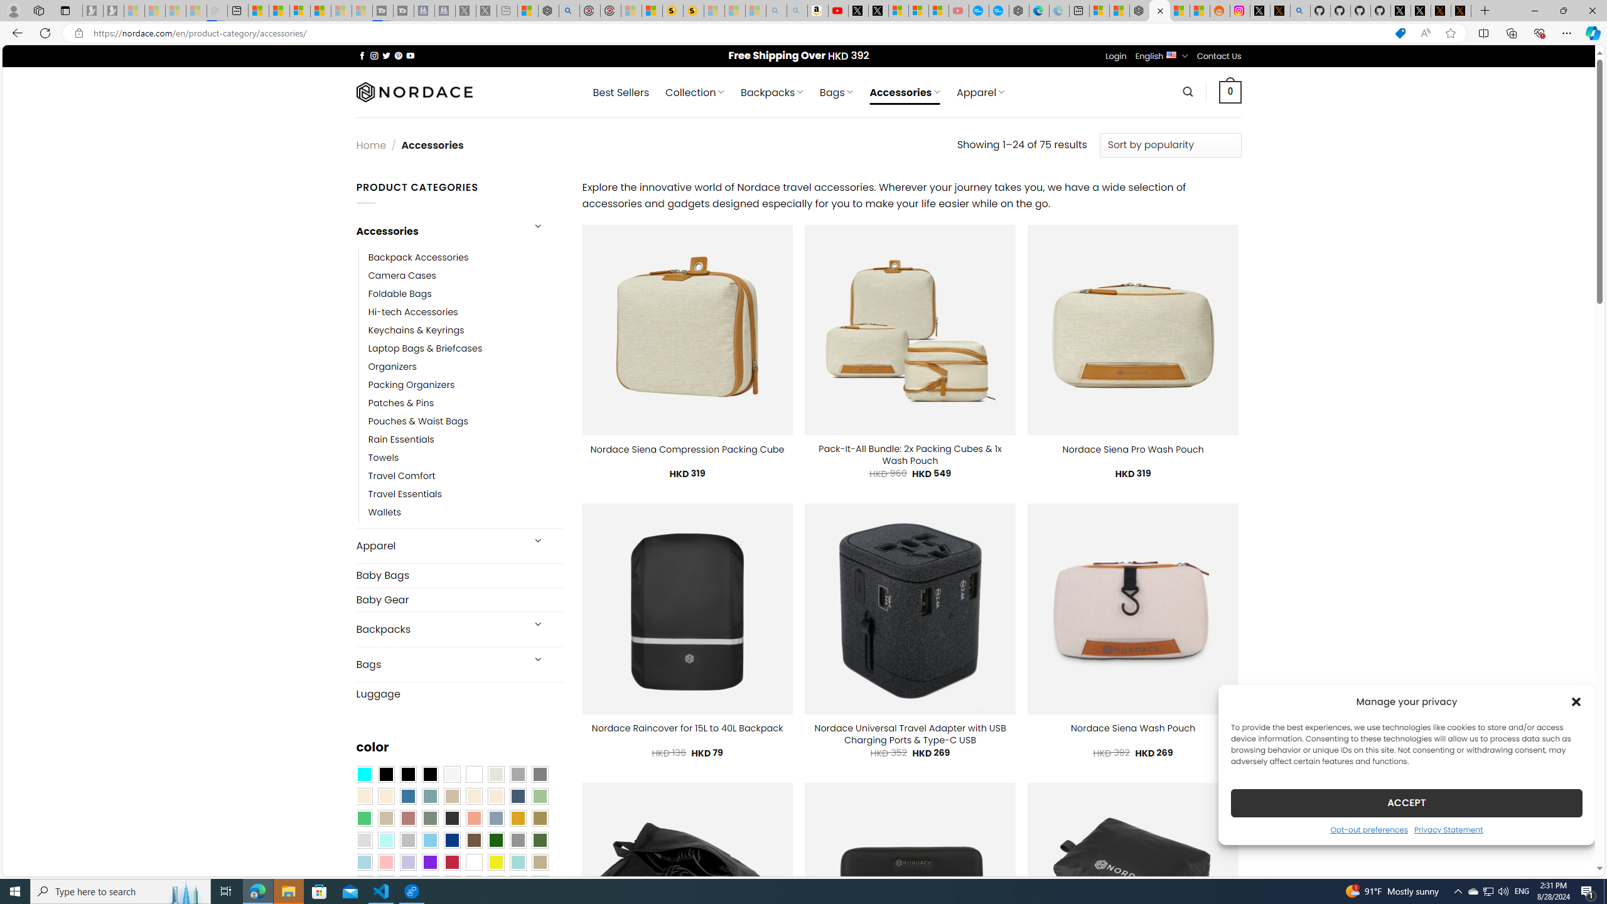 Image resolution: width=1607 pixels, height=904 pixels. Describe the element at coordinates (1576, 701) in the screenshot. I see `Class: cmplz-close` at that location.